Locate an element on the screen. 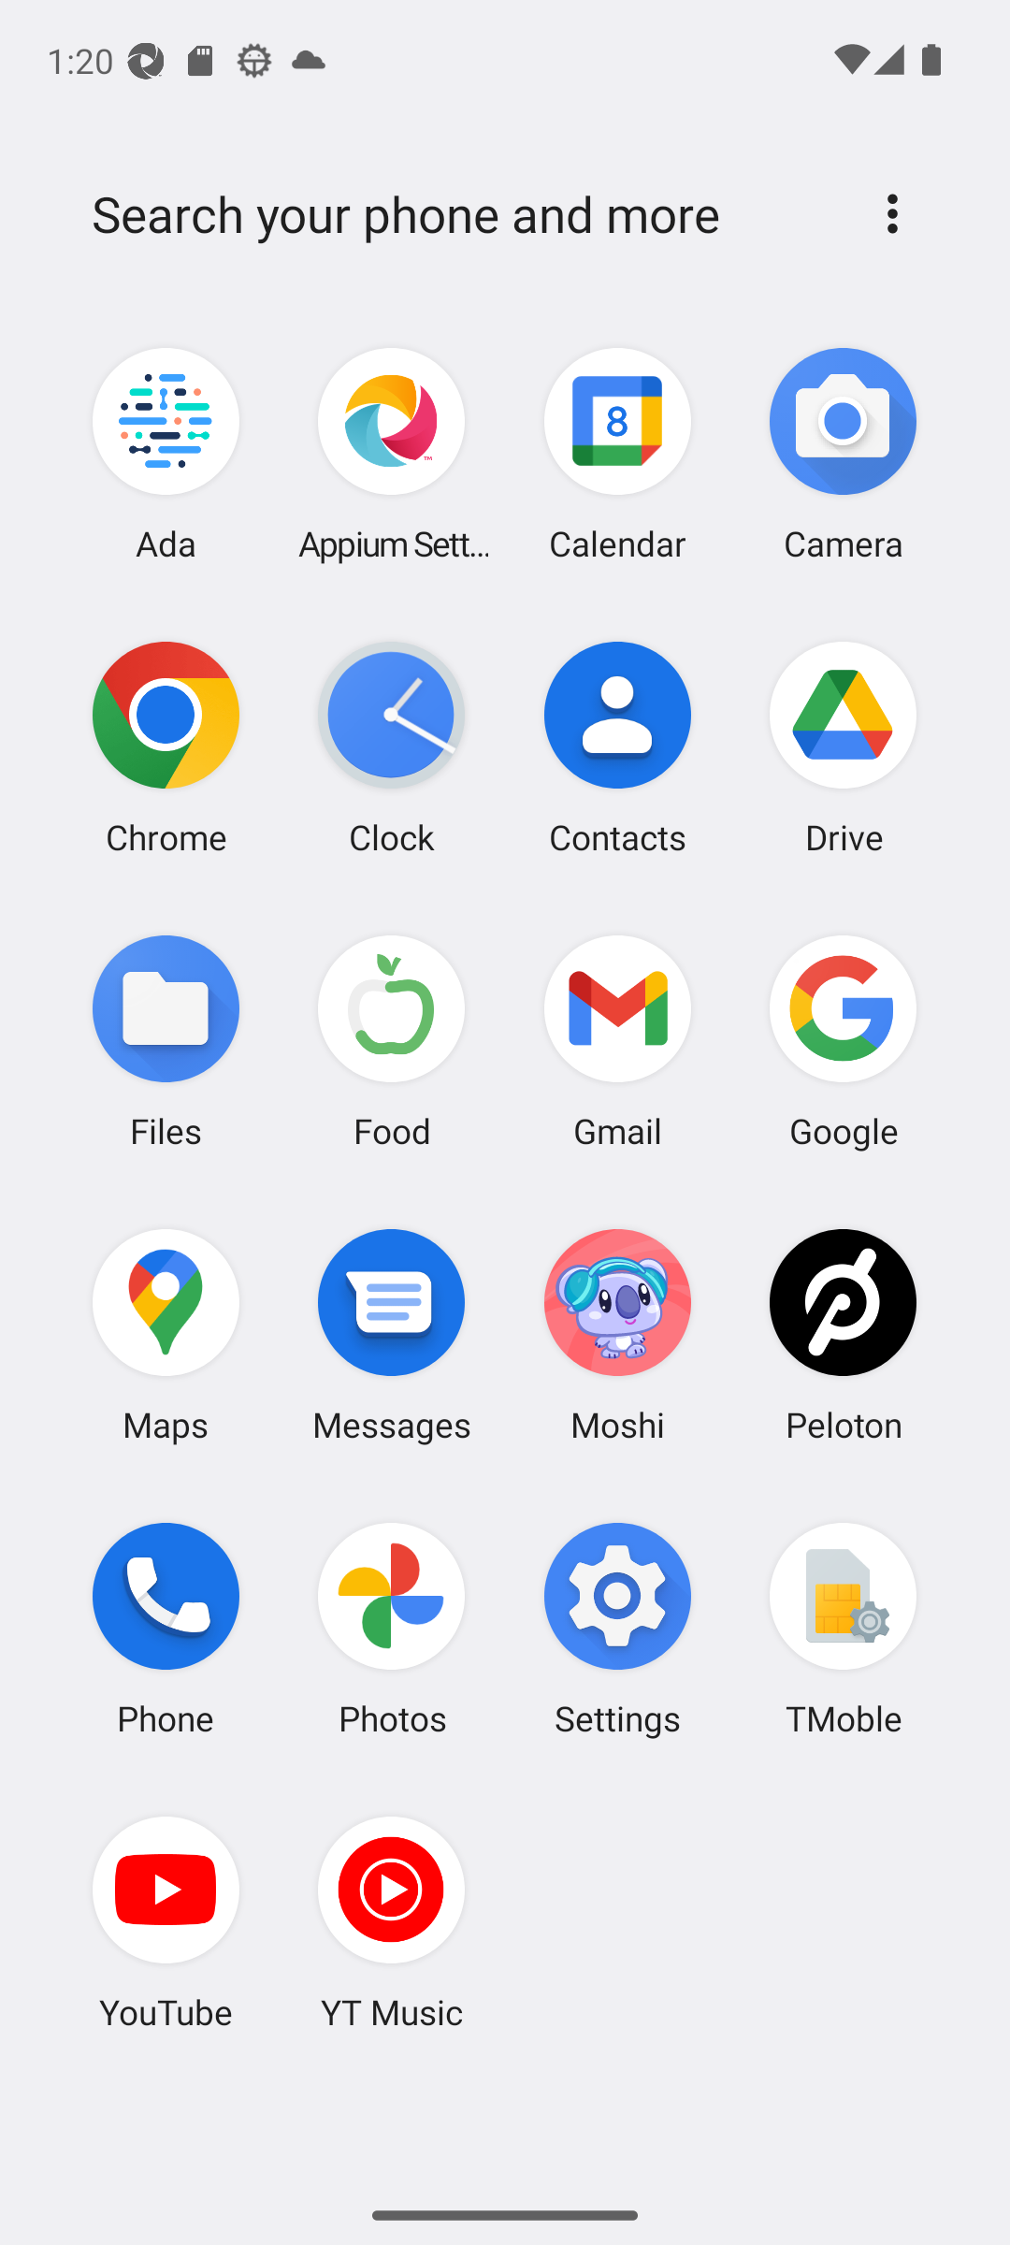 Image resolution: width=1010 pixels, height=2245 pixels. Peloton is located at coordinates (843, 1334).